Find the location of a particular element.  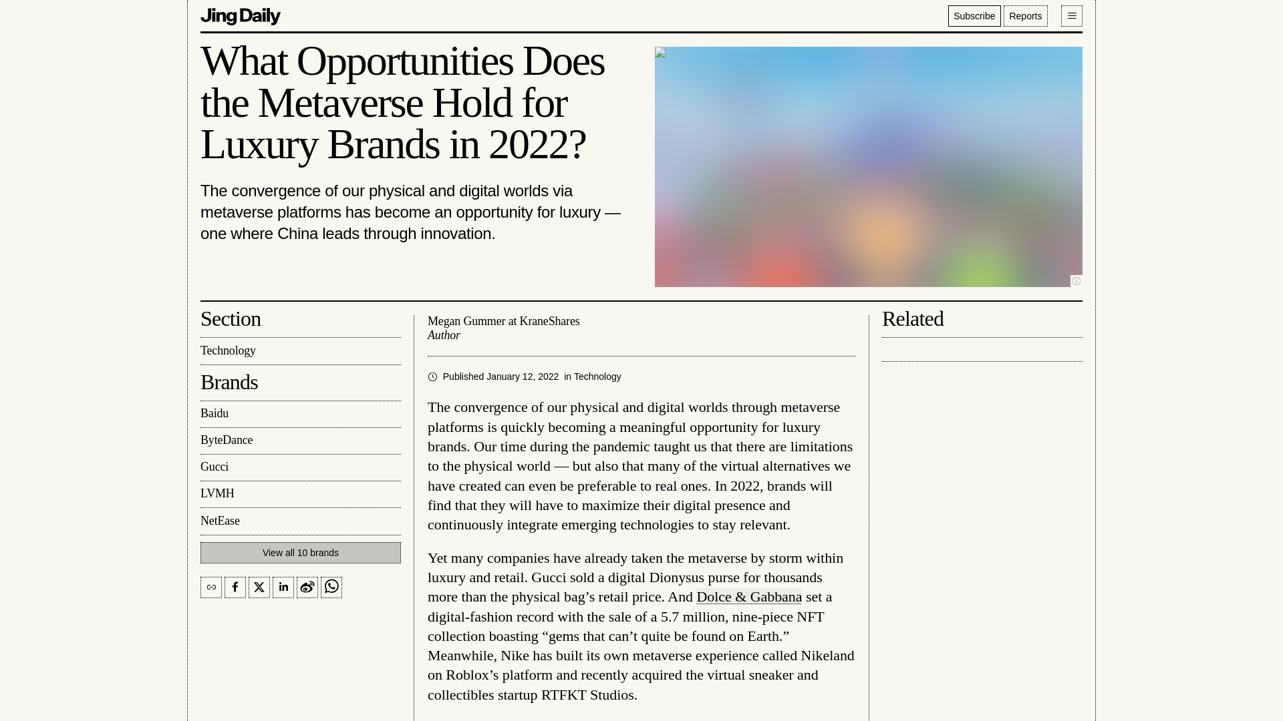

Jing Daily is located at coordinates (241, 15).